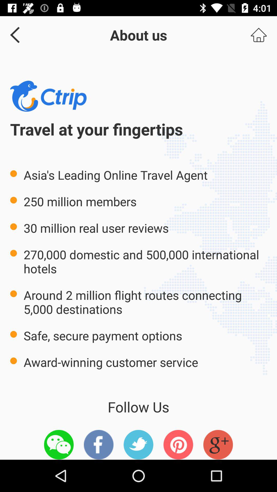  I want to click on open related twitter page, so click(138, 445).